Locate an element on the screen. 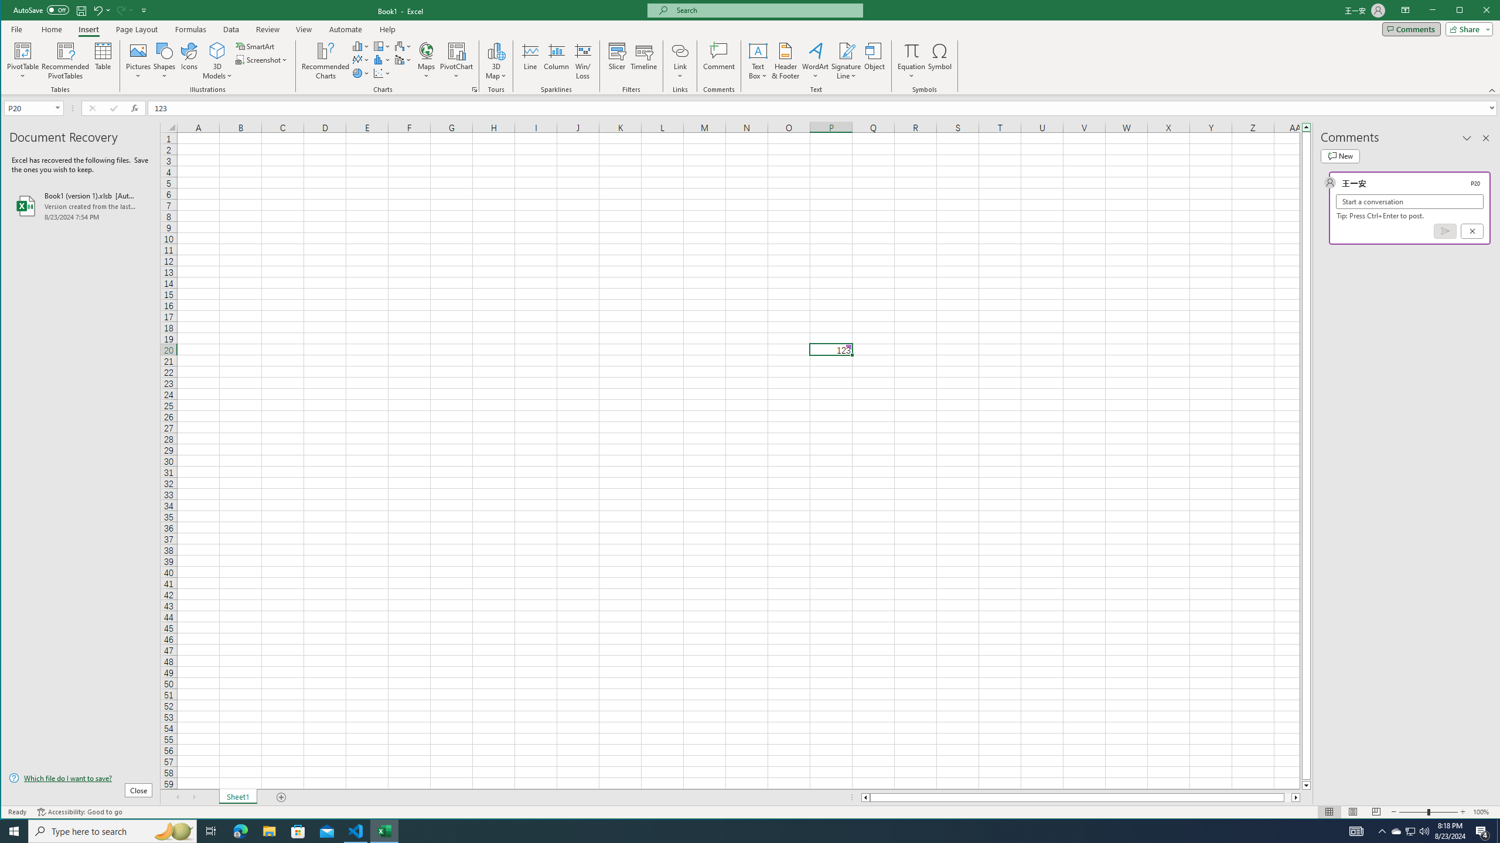  Maximize is located at coordinates (1477, 11).